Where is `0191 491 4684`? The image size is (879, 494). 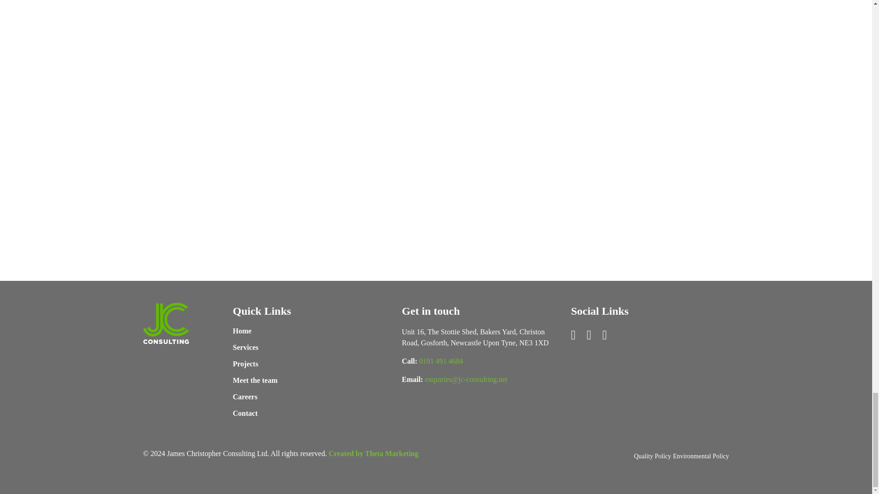 0191 491 4684 is located at coordinates (441, 361).